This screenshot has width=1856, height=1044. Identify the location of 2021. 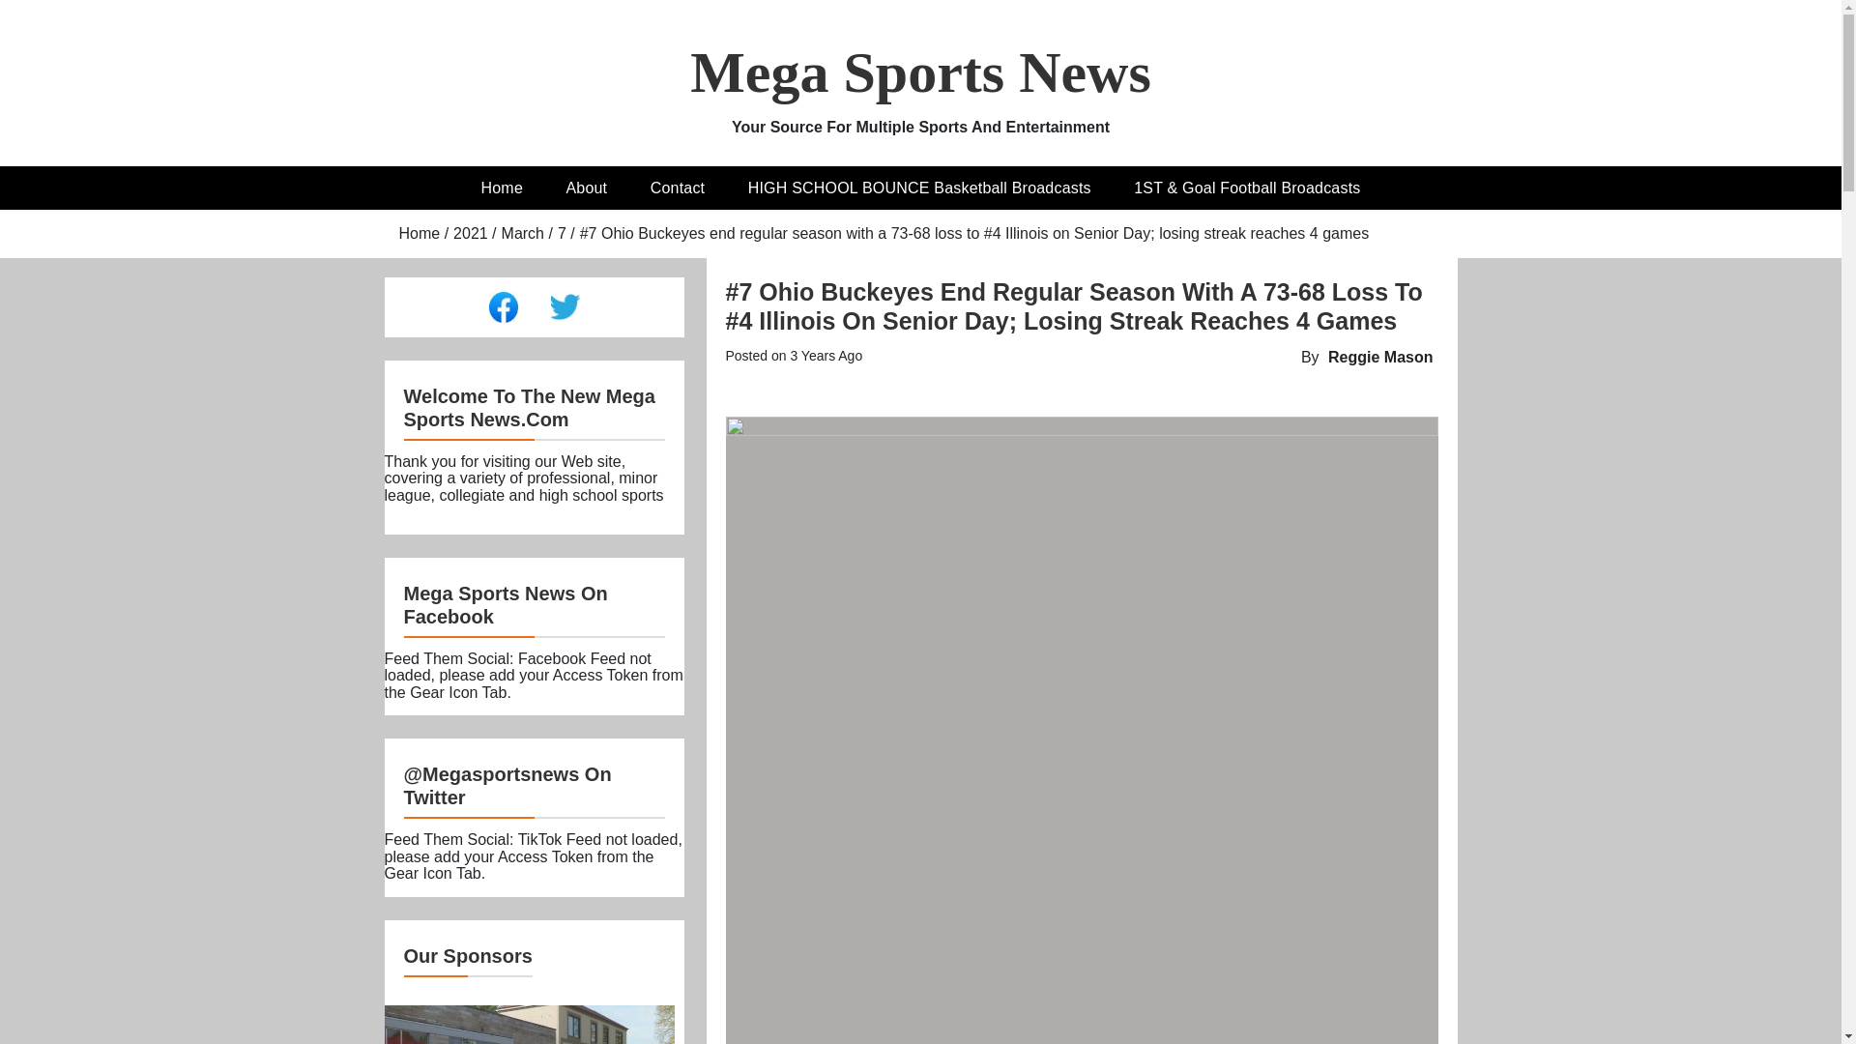
(470, 233).